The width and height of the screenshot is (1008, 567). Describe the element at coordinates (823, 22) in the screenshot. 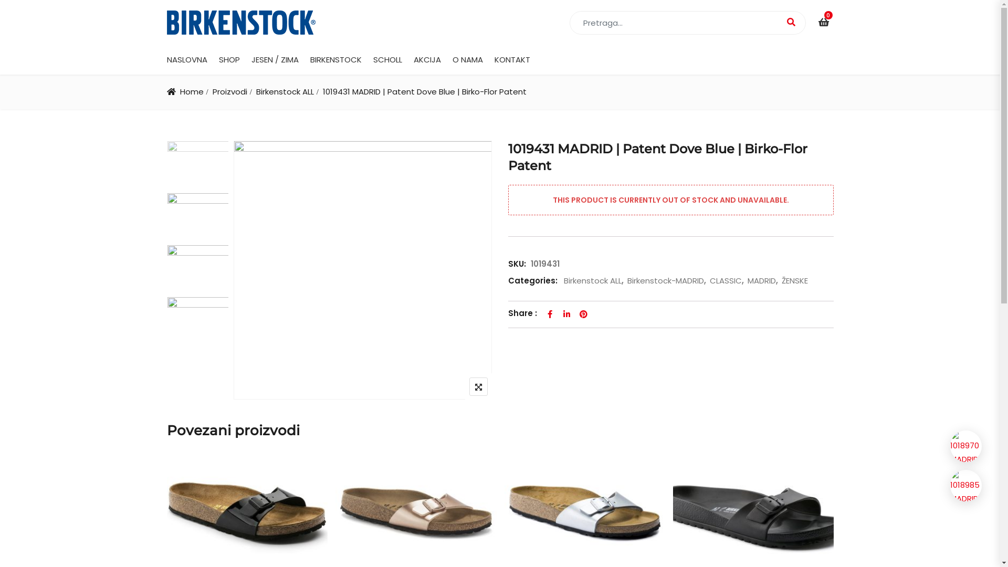

I see `0` at that location.